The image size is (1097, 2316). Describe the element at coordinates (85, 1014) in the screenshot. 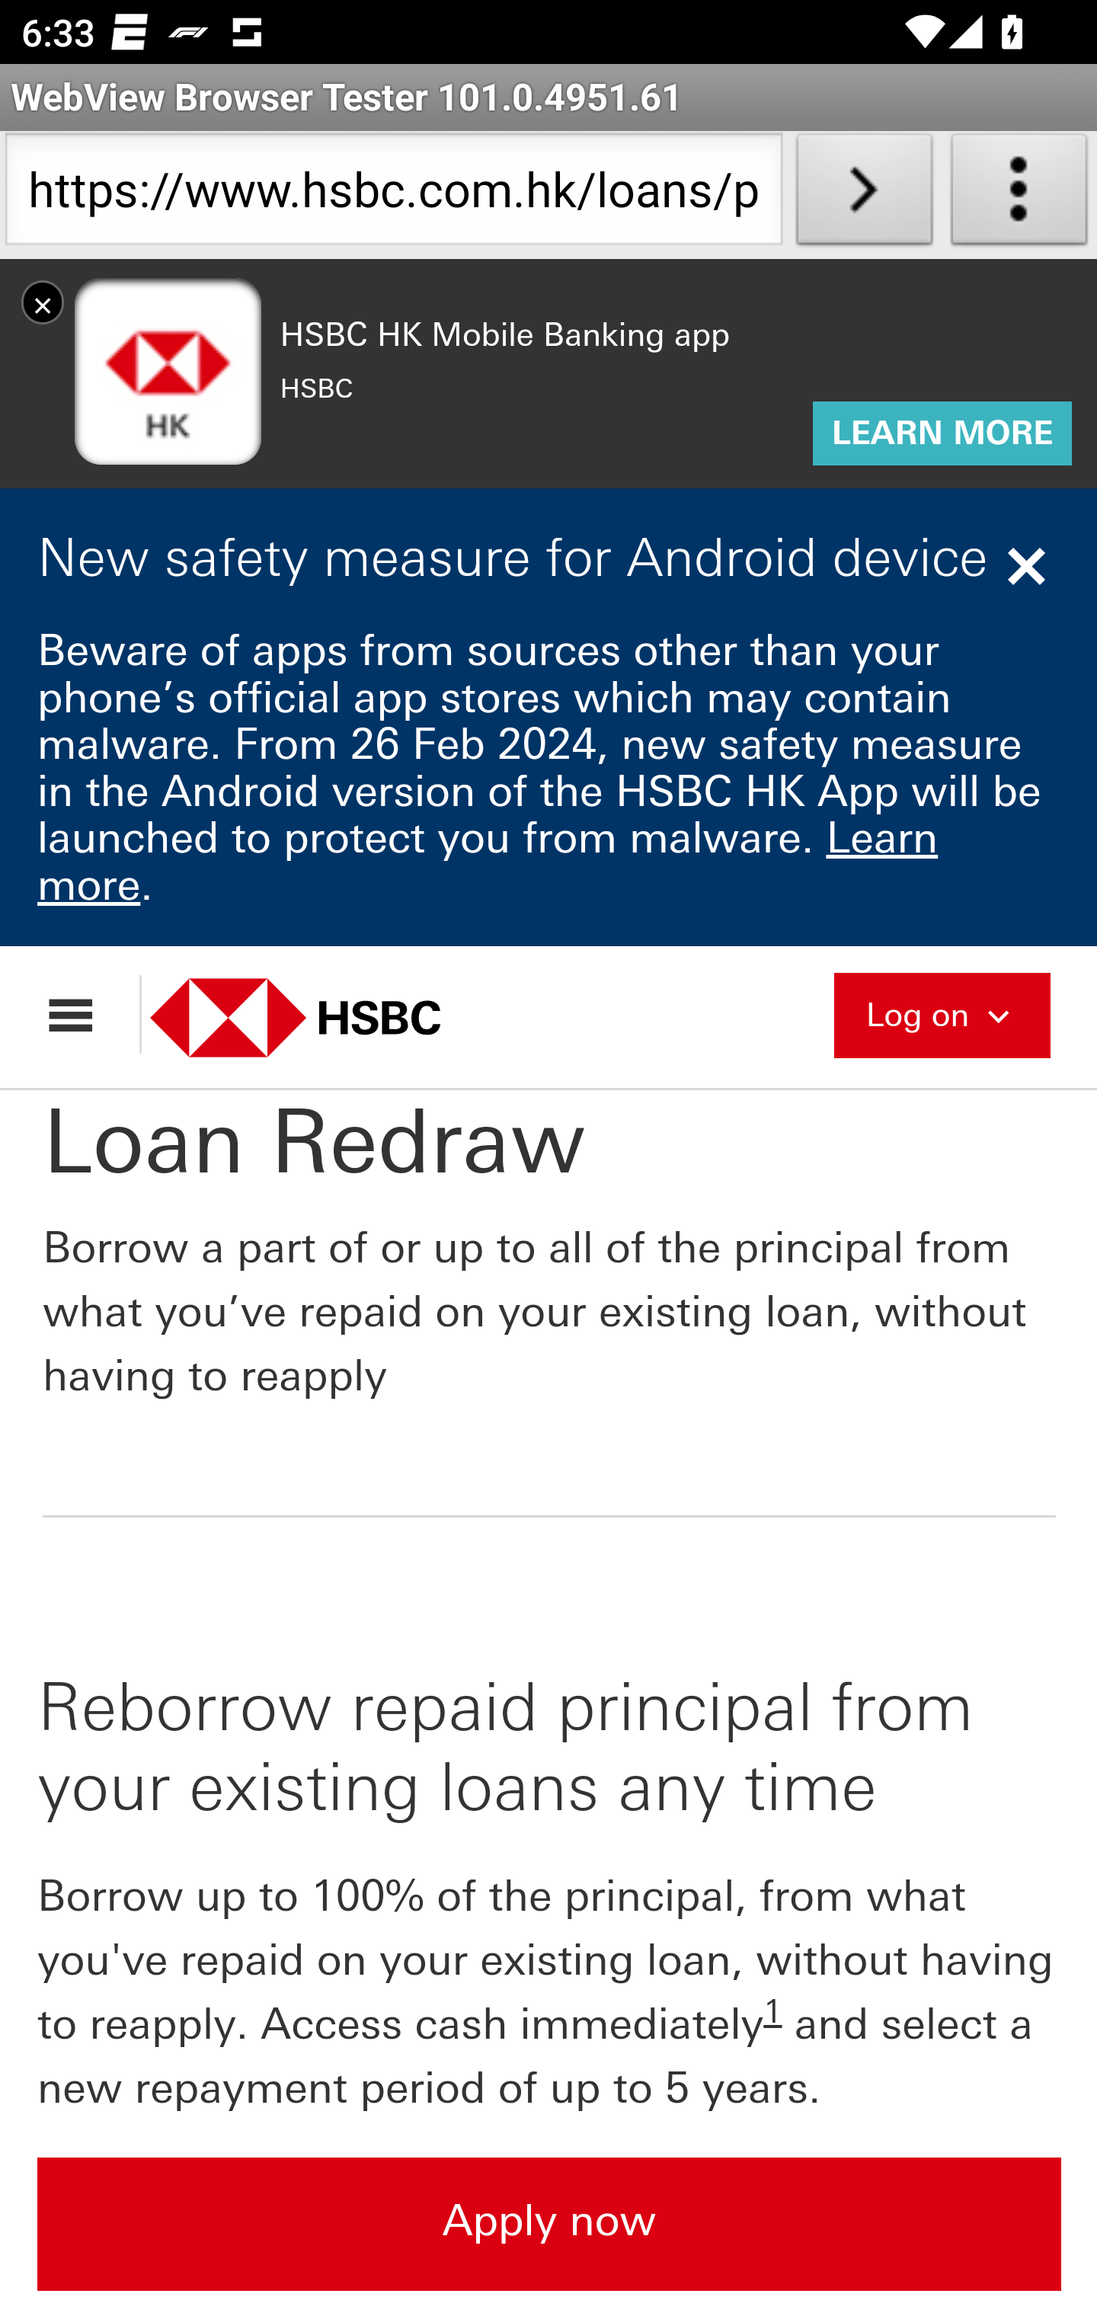

I see `Open menu` at that location.